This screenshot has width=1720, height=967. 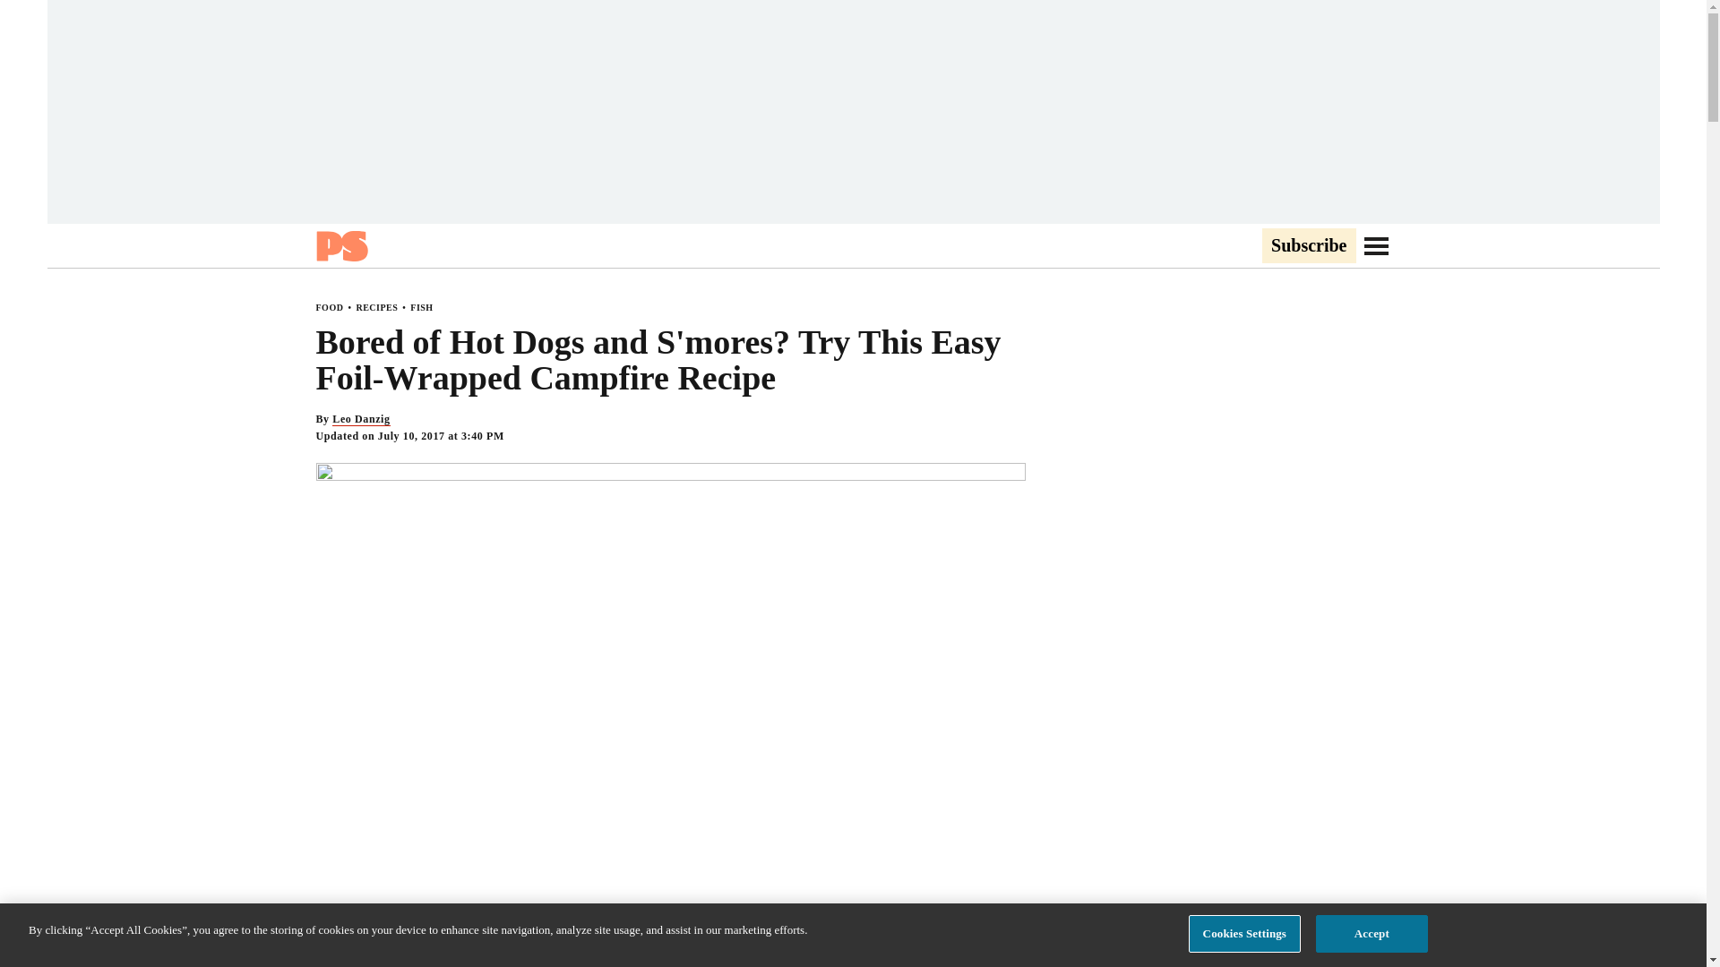 I want to click on FOOD, so click(x=328, y=307).